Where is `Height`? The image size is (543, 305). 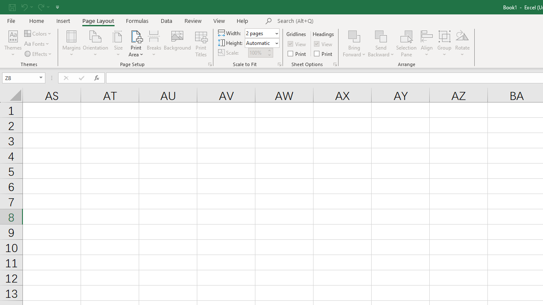 Height is located at coordinates (260, 43).